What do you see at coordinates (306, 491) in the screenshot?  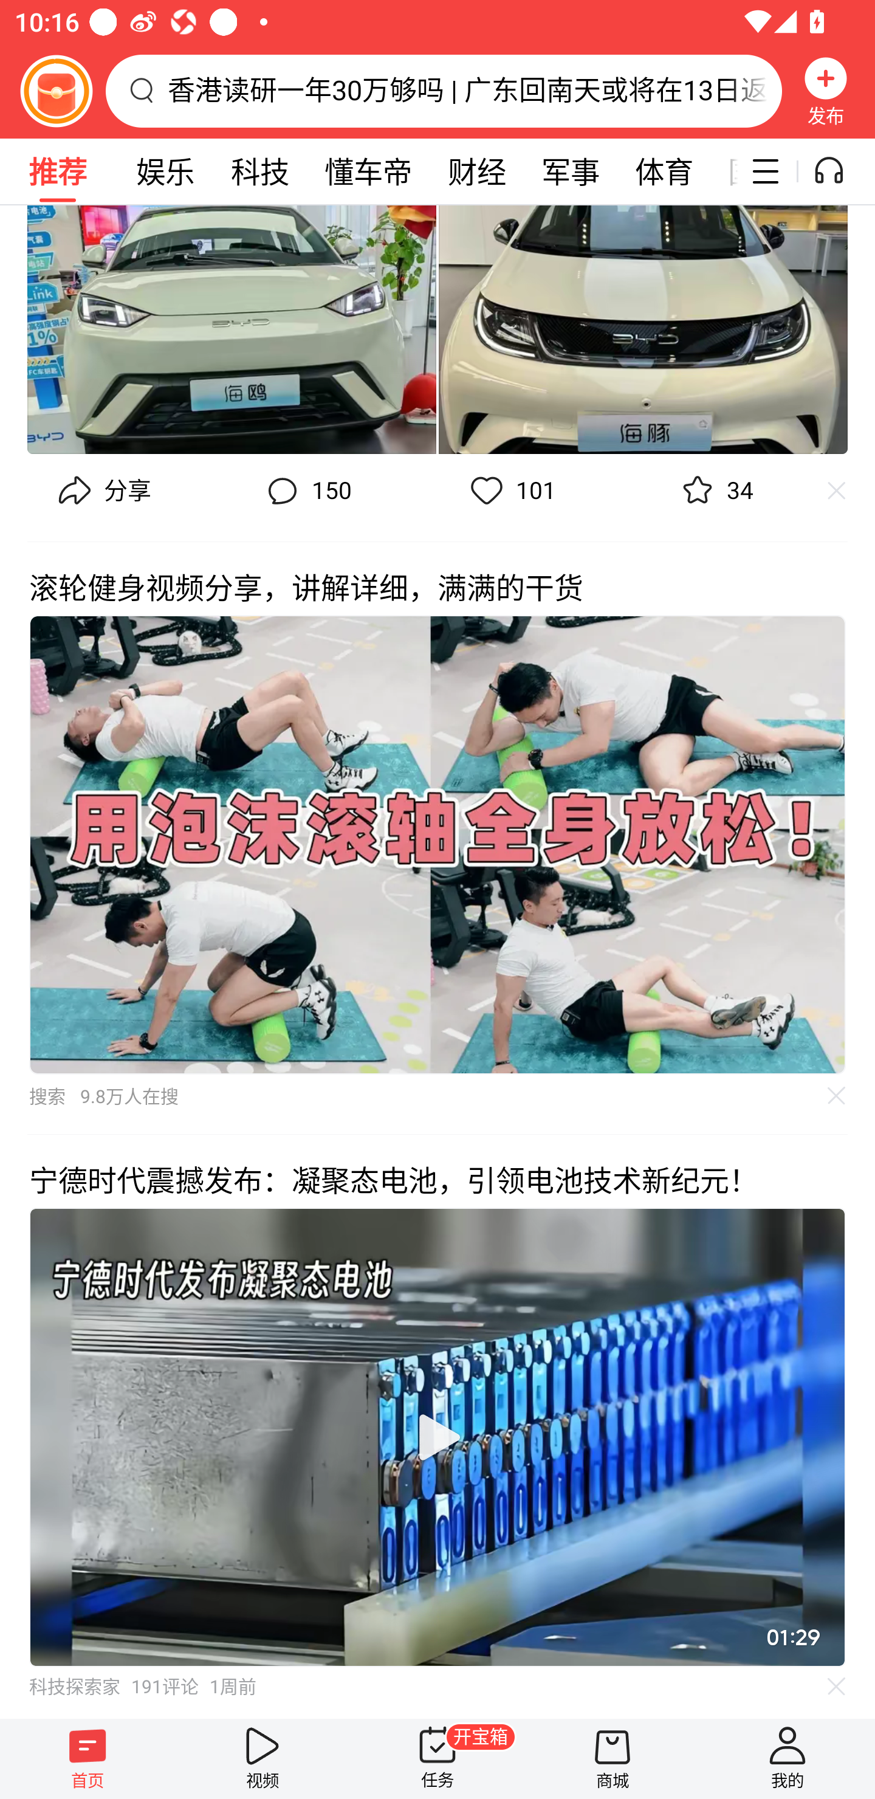 I see `评论,150 150` at bounding box center [306, 491].